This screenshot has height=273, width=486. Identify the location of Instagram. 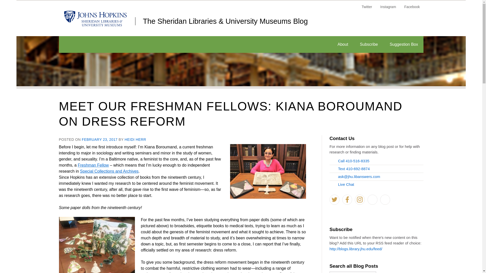
(388, 9).